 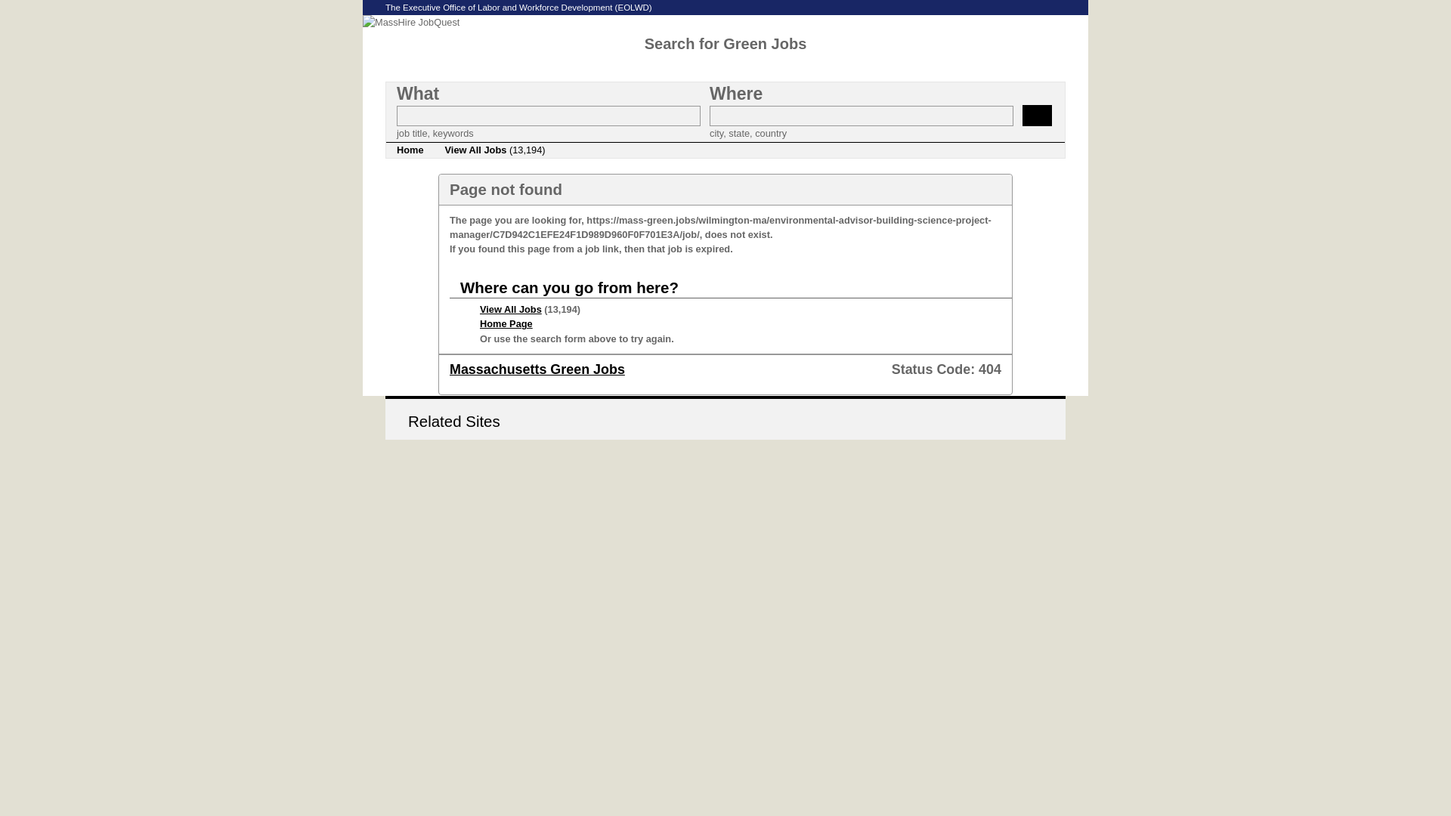 What do you see at coordinates (511, 308) in the screenshot?
I see `View All Jobs` at bounding box center [511, 308].